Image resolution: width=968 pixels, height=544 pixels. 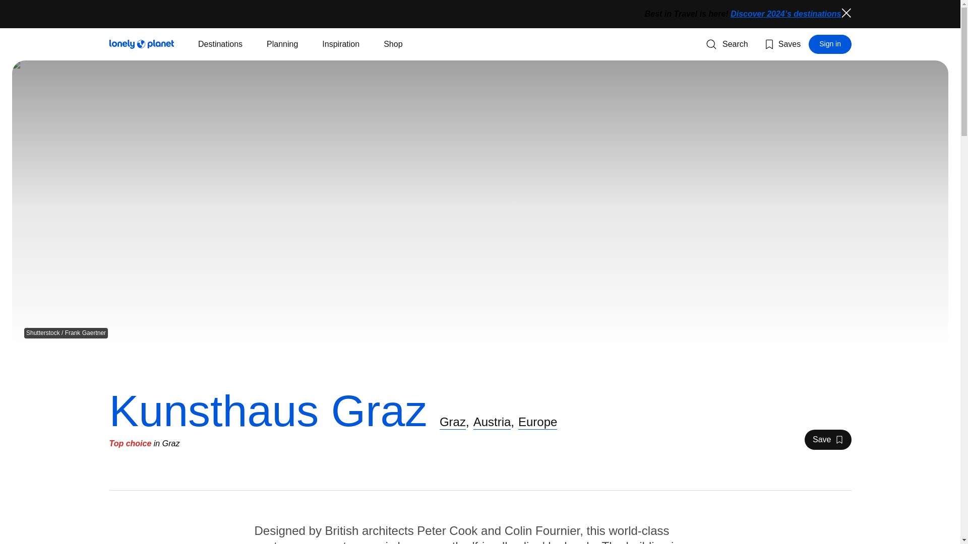 What do you see at coordinates (846, 13) in the screenshot?
I see `Destinations` at bounding box center [846, 13].